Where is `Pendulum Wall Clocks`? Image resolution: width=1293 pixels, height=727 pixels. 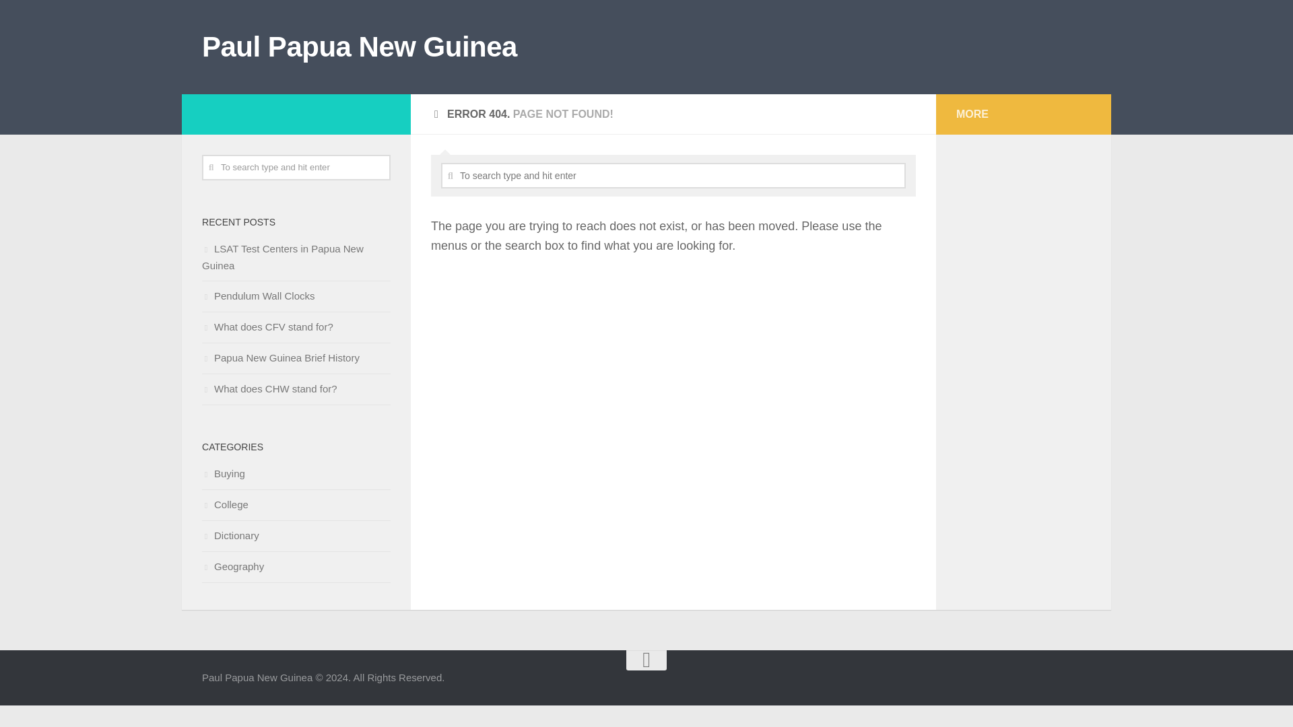
Pendulum Wall Clocks is located at coordinates (259, 296).